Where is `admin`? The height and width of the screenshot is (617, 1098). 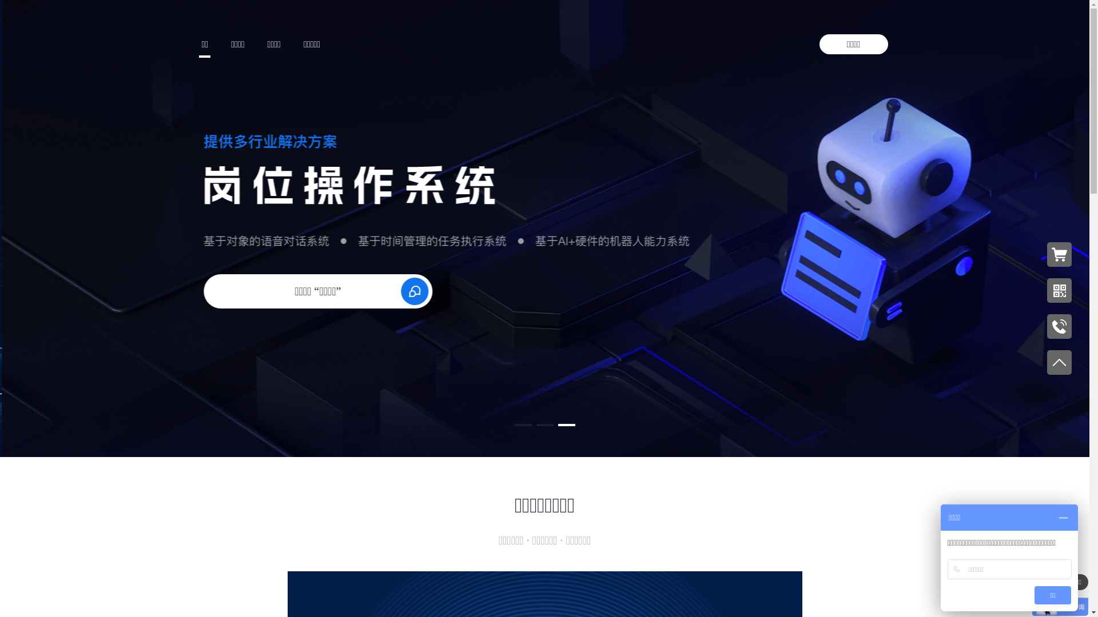 admin is located at coordinates (244, 539).